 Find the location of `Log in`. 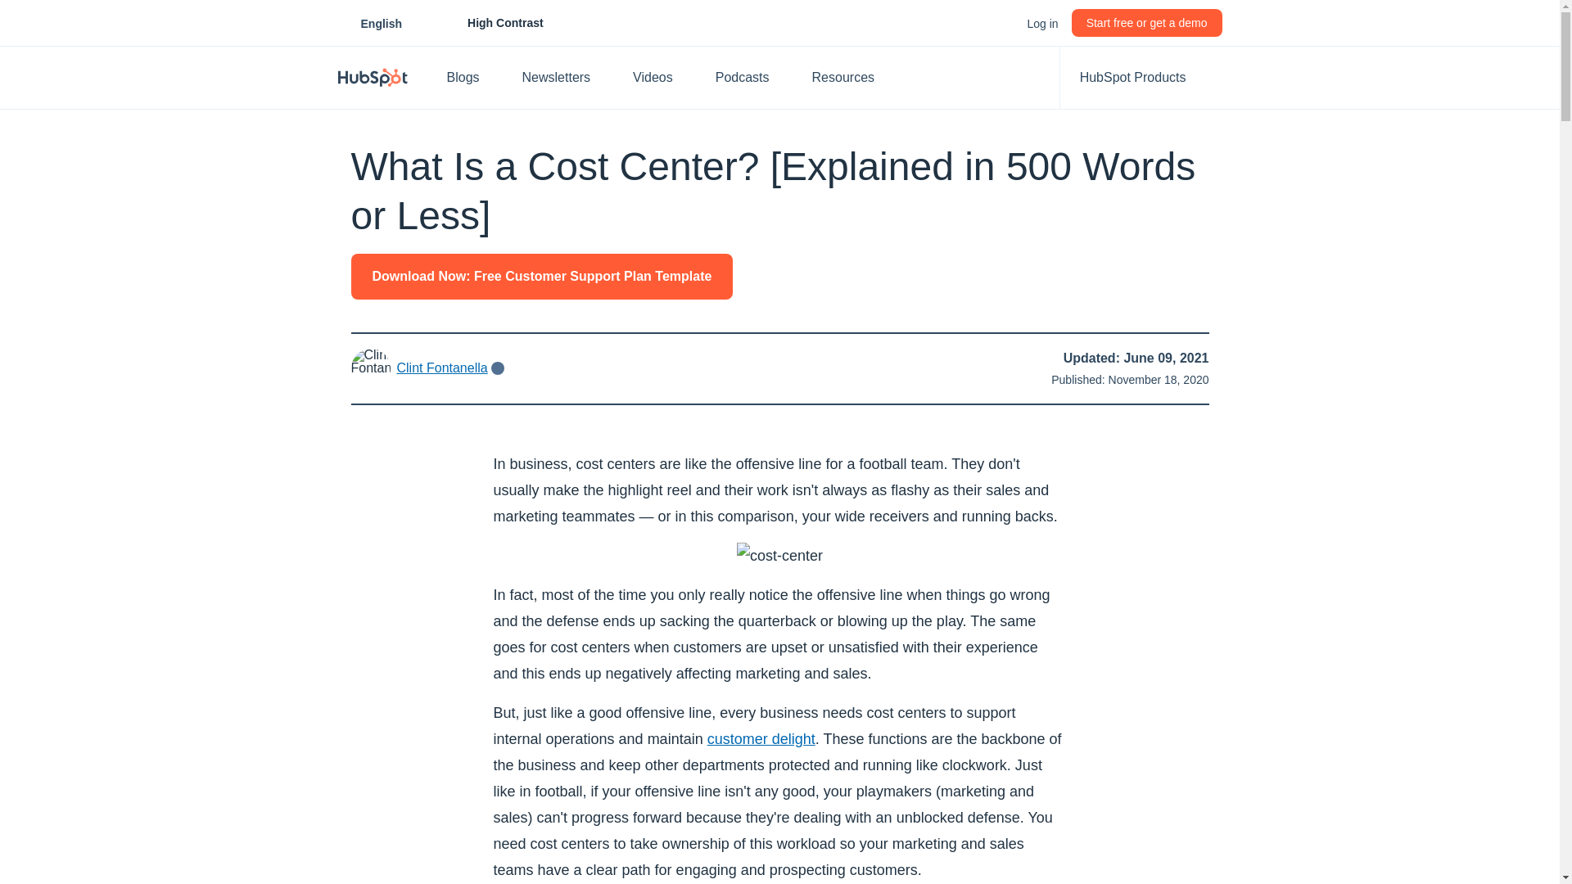

Log in is located at coordinates (381, 23).